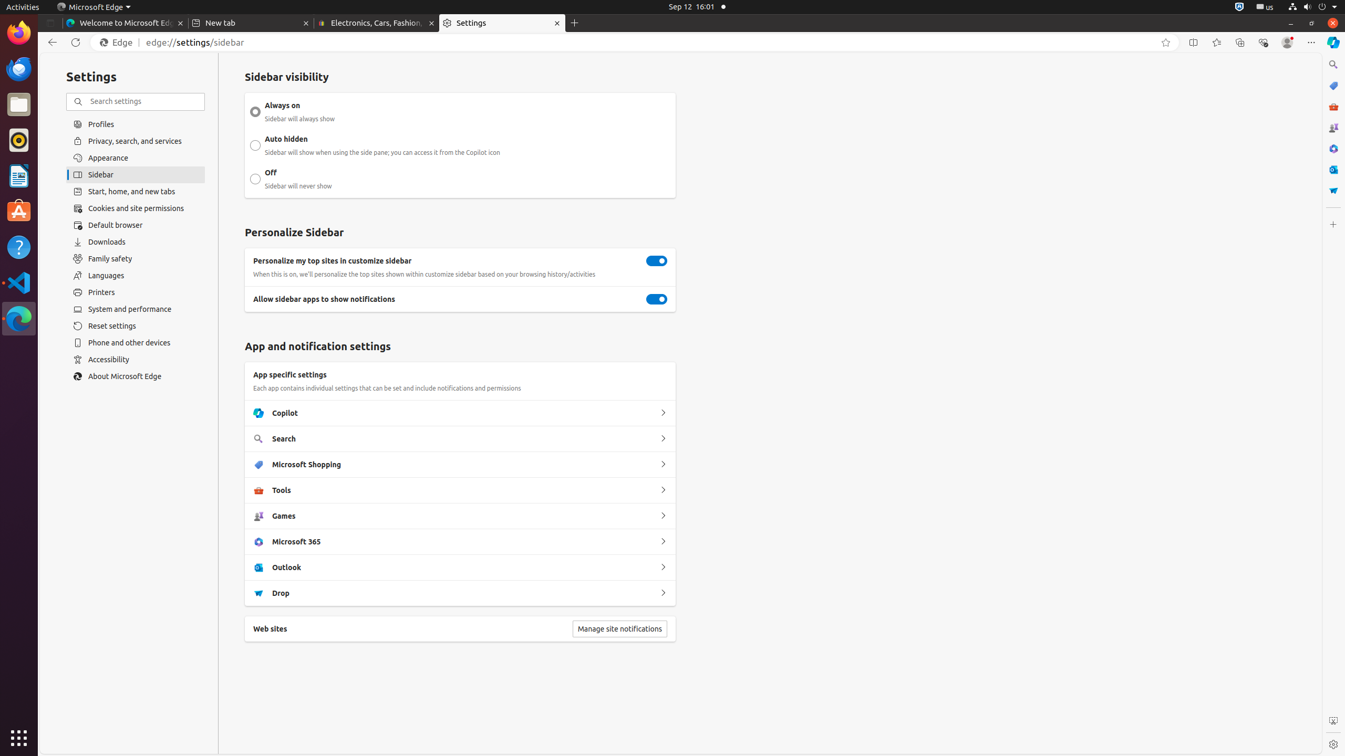 The image size is (1345, 756). What do you see at coordinates (620, 629) in the screenshot?
I see `Manage site notifications` at bounding box center [620, 629].